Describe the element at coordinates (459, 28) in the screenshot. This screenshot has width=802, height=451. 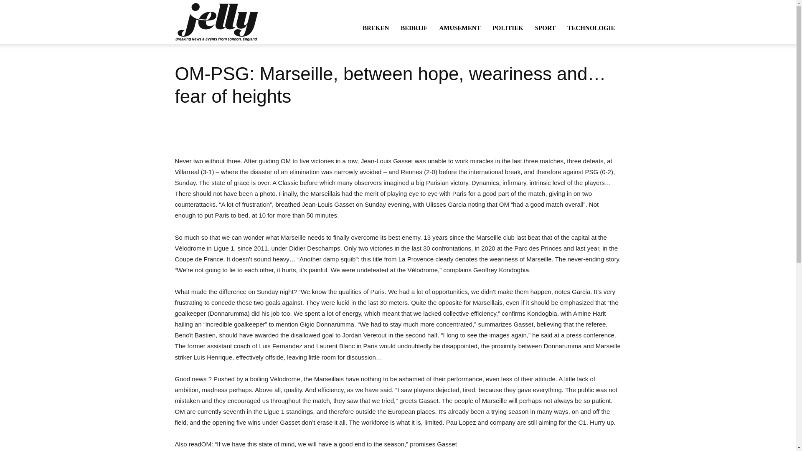
I see `AMUSEMENT` at that location.